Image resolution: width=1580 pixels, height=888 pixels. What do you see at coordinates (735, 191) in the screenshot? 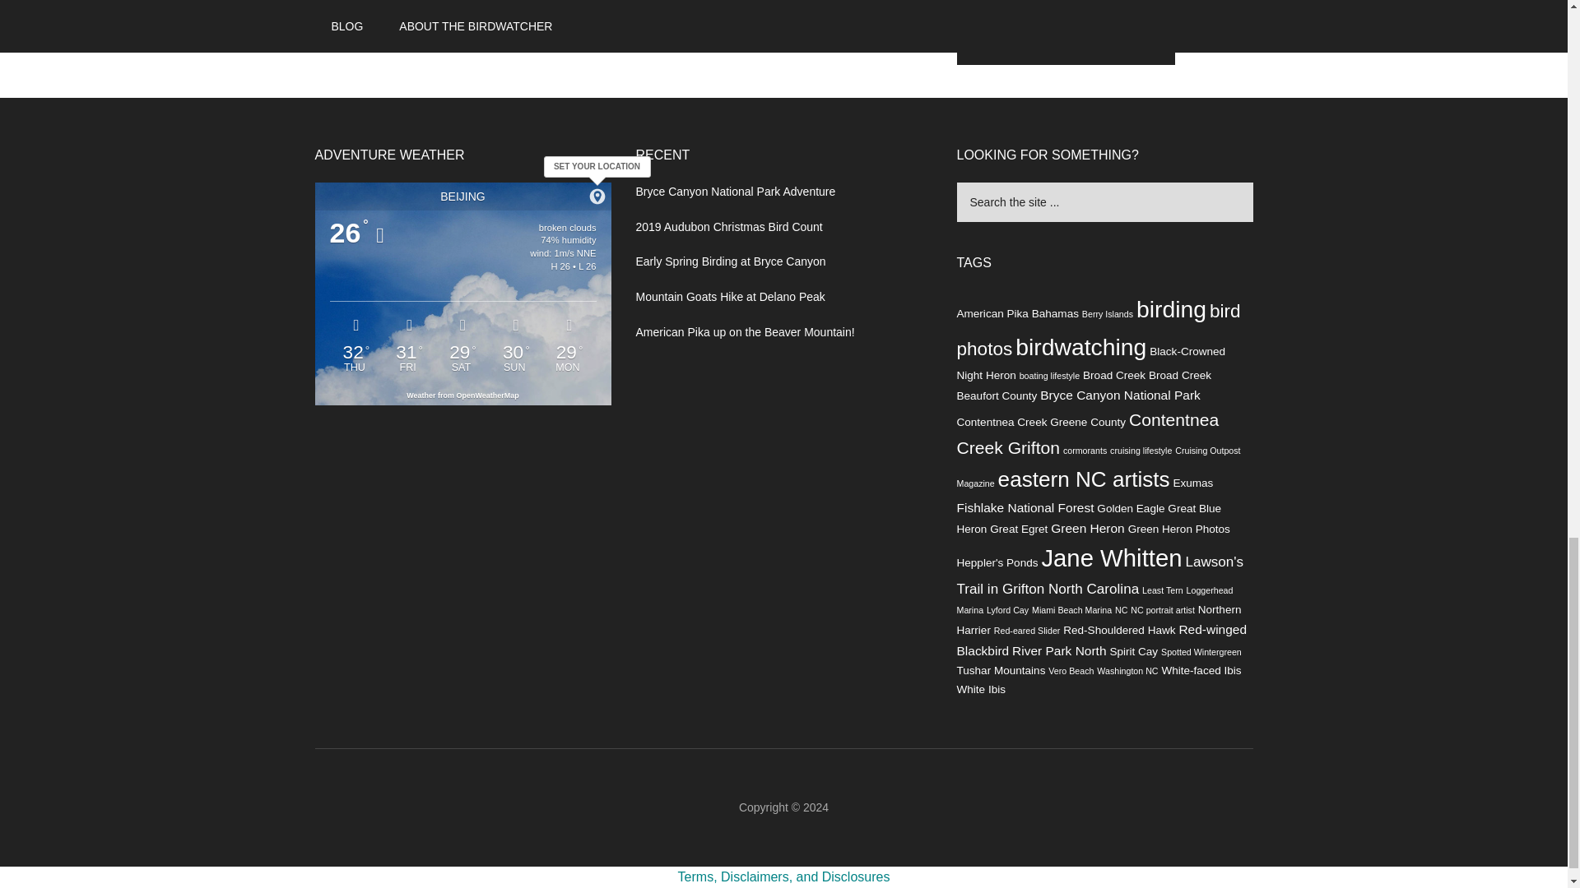
I see `Bryce Canyon National Park Adventure` at bounding box center [735, 191].